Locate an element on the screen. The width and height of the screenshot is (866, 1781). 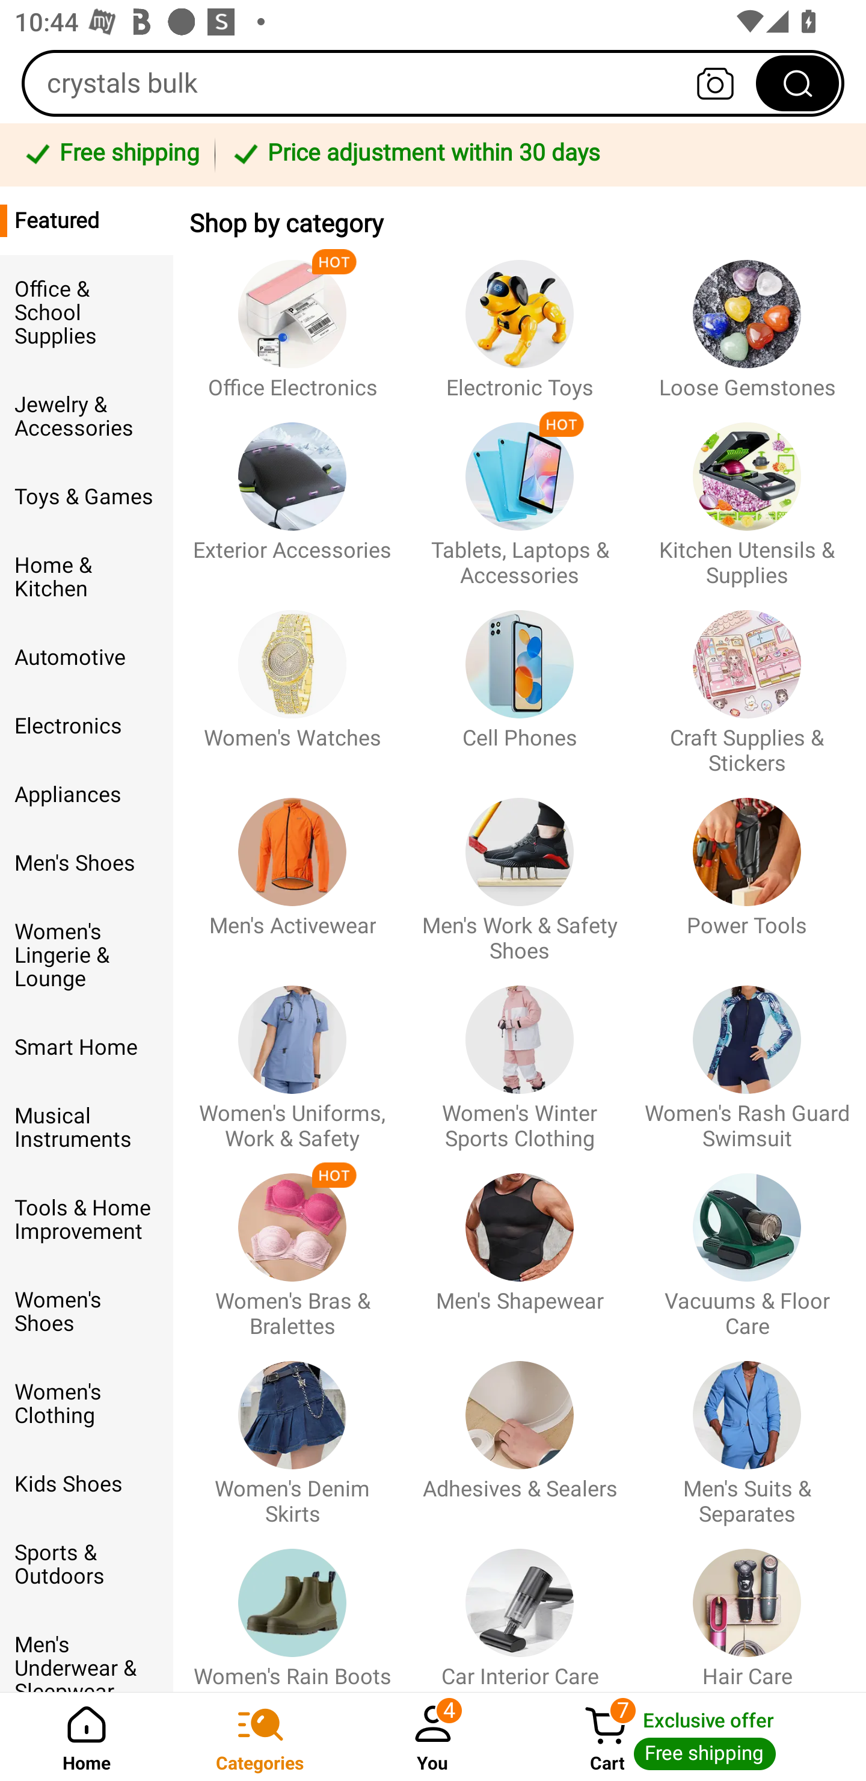
Jewelry & Accessories is located at coordinates (87, 416).